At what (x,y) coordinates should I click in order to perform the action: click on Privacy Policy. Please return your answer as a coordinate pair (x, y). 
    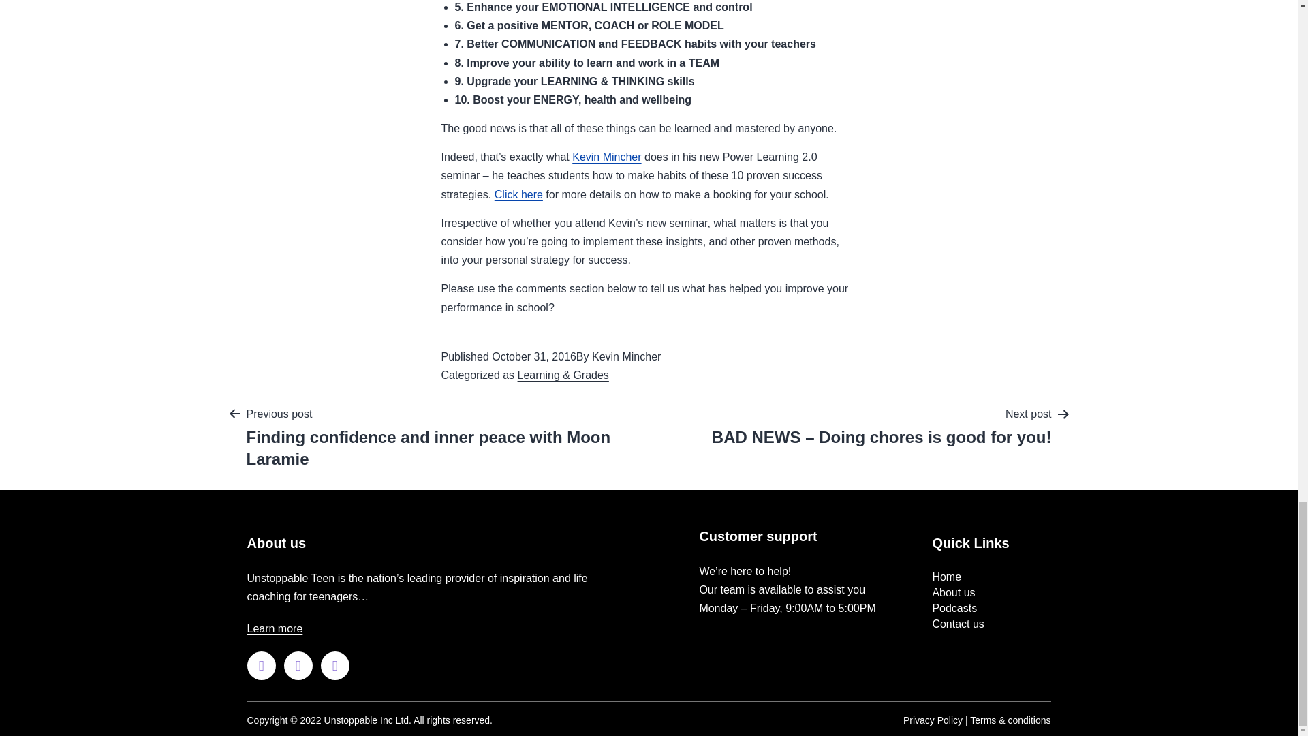
    Looking at the image, I should click on (933, 720).